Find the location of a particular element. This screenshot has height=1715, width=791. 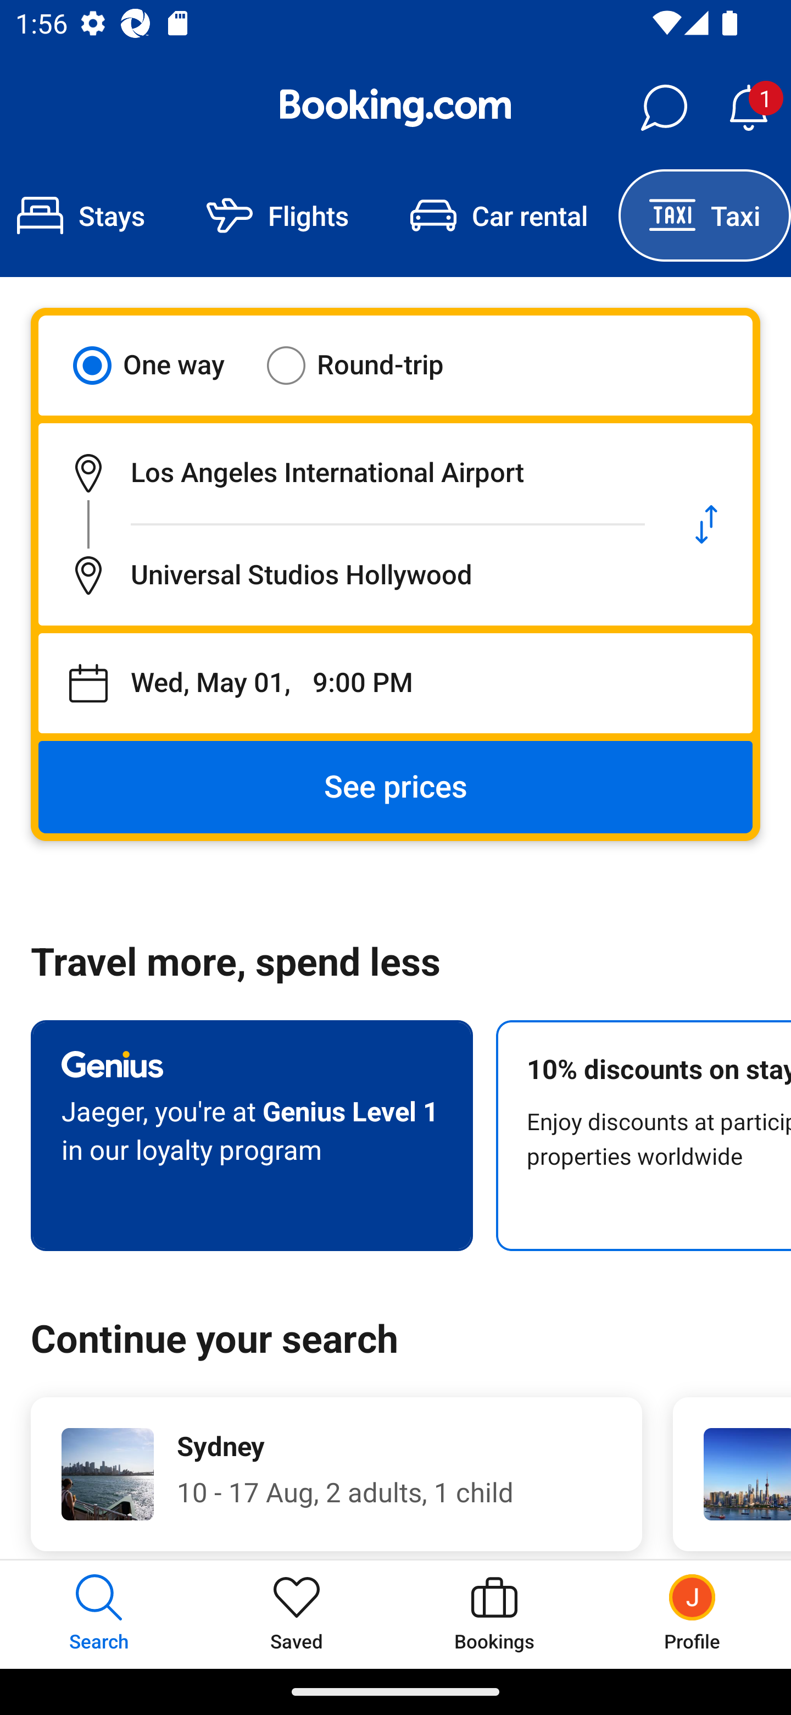

Profile is located at coordinates (692, 1614).